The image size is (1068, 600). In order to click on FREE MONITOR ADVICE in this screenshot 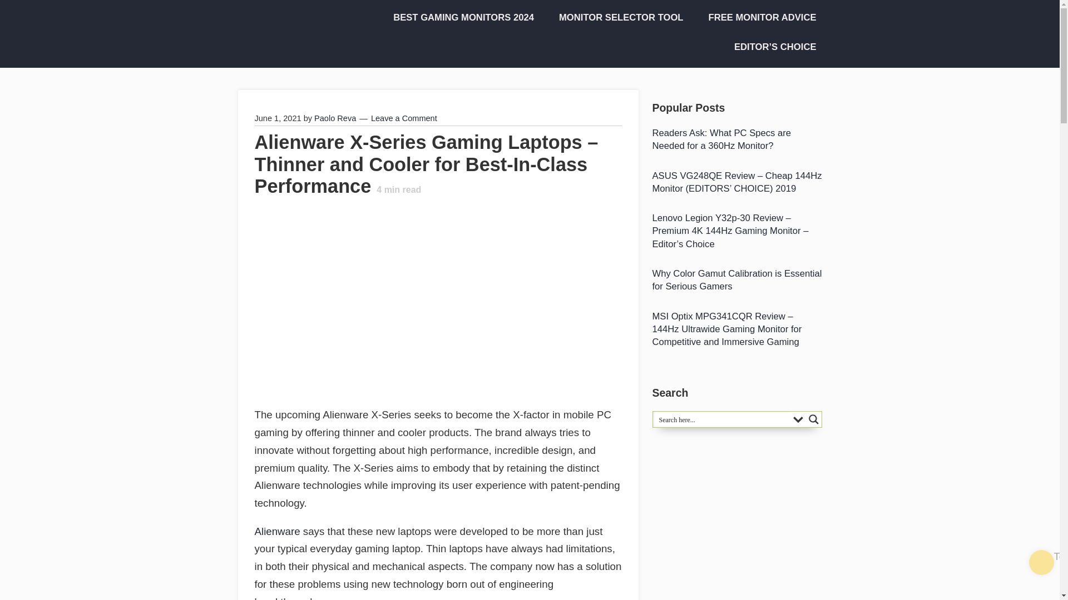, I will do `click(758, 18)`.